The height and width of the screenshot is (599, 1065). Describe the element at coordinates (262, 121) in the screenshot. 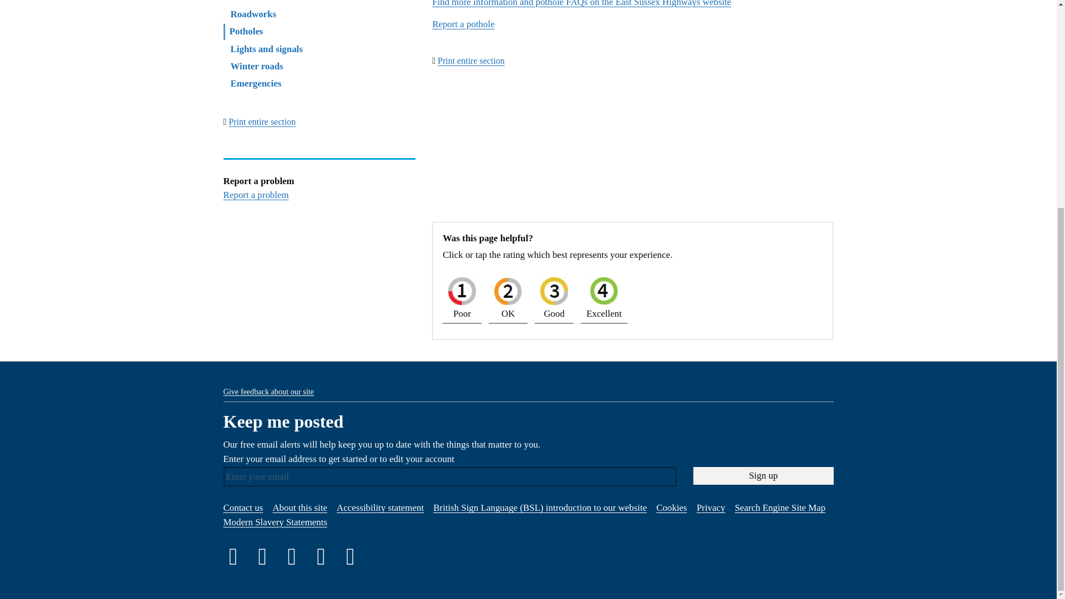

I see `Print entire section` at that location.